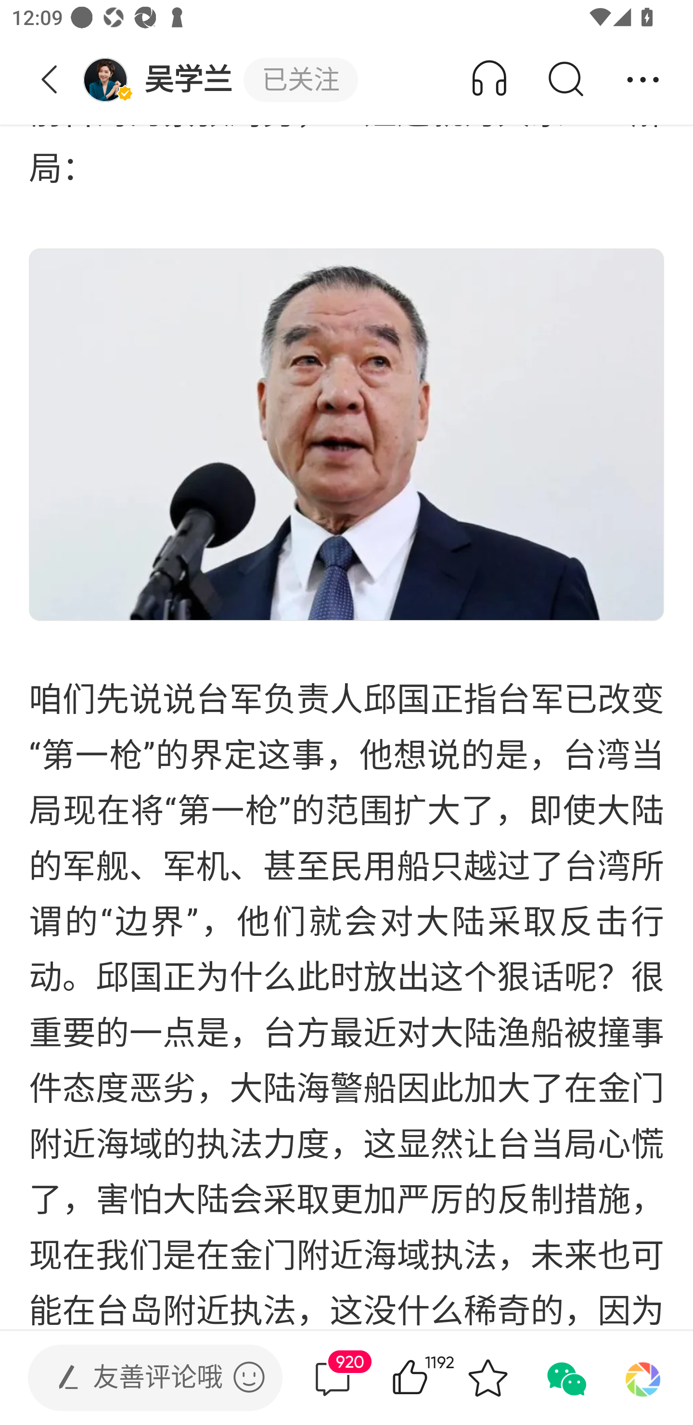 The image size is (693, 1425). Describe the element at coordinates (643, 1378) in the screenshot. I see `分享到朋友圈` at that location.